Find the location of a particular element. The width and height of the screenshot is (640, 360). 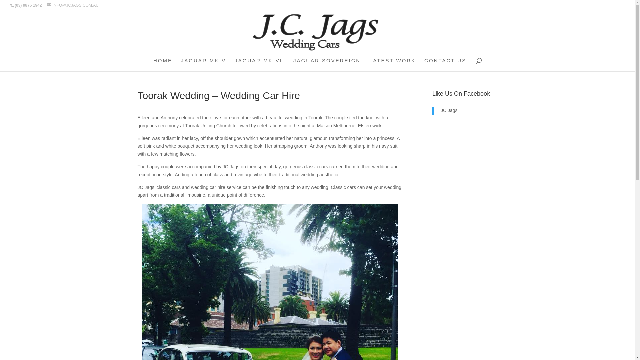

JC Jags is located at coordinates (449, 110).